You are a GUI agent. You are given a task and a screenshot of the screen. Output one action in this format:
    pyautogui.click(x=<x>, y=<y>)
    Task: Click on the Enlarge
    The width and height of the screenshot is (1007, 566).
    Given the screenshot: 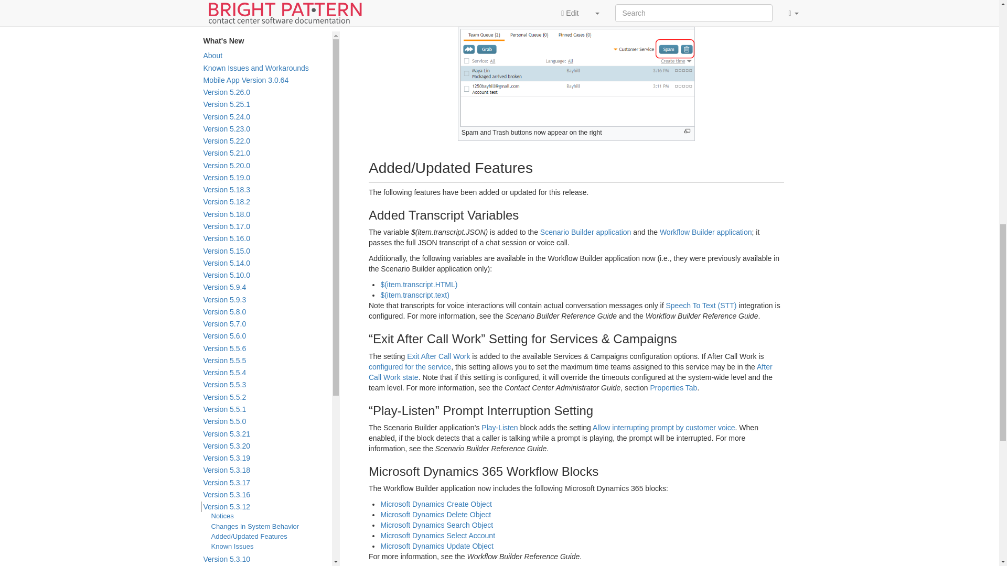 What is the action you would take?
    pyautogui.click(x=687, y=131)
    